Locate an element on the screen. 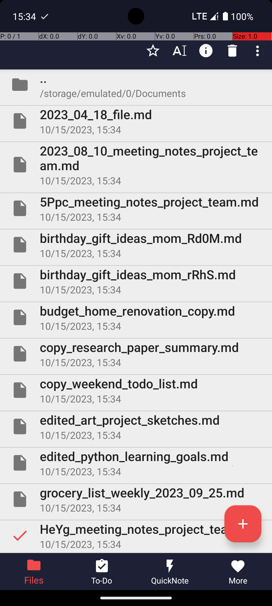 The image size is (272, 606). File copy_research_paper_summary.md  is located at coordinates (136, 354).